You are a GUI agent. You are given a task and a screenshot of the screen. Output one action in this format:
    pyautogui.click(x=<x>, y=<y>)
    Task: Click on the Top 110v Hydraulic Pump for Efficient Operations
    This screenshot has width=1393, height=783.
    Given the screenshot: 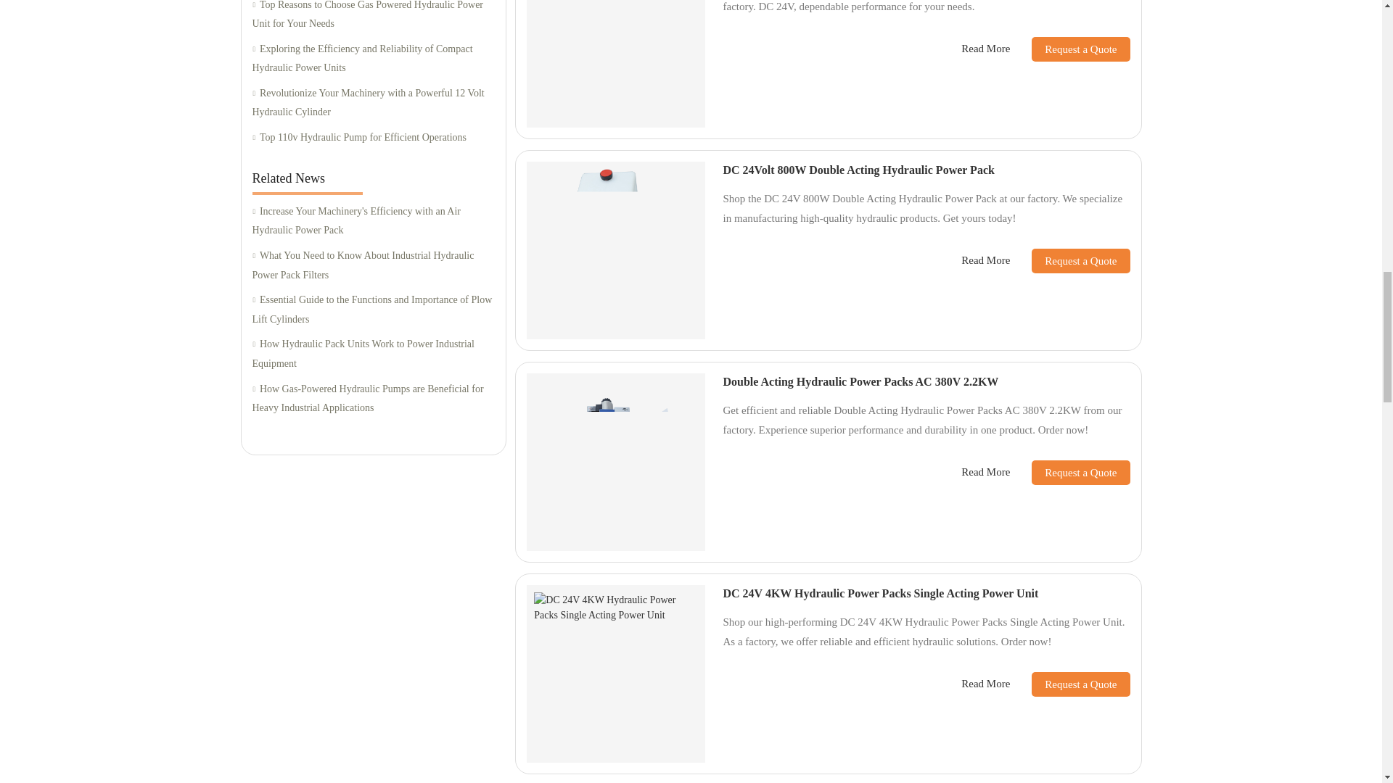 What is the action you would take?
    pyautogui.click(x=373, y=138)
    